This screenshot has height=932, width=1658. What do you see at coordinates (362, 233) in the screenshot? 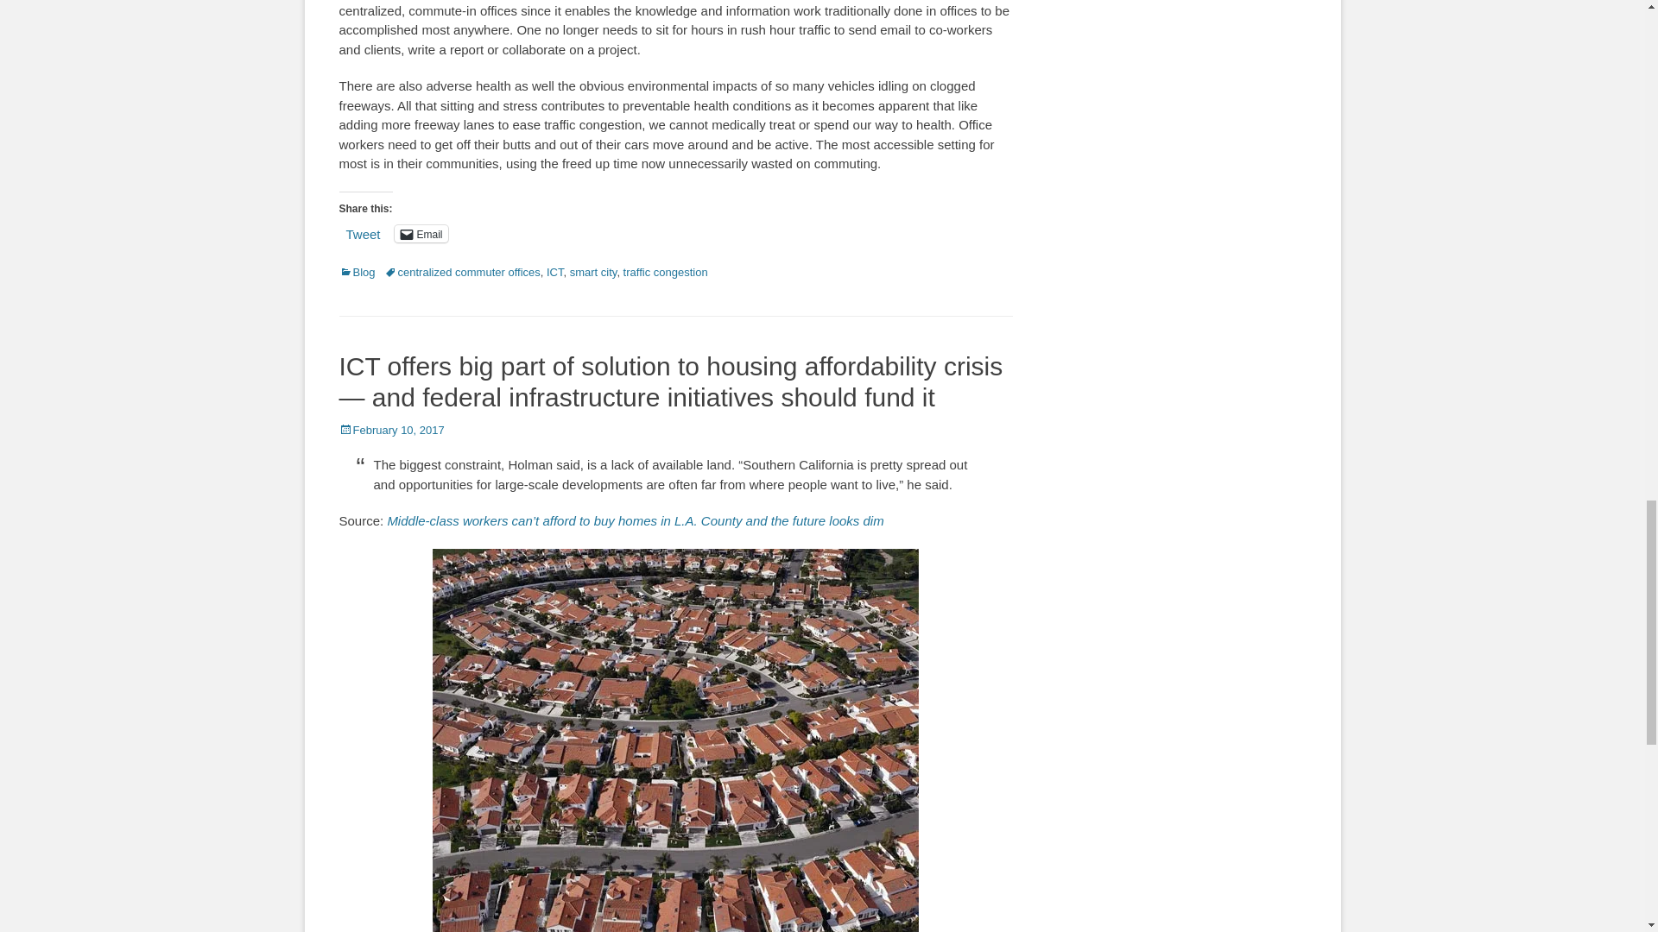
I see `Tweet` at bounding box center [362, 233].